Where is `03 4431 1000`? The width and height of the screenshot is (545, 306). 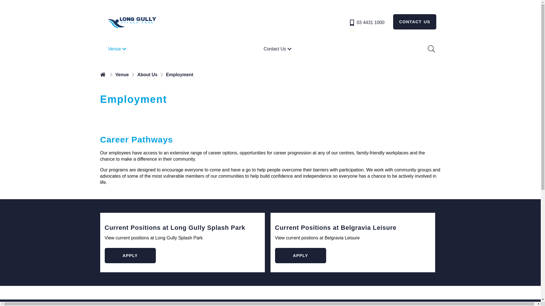
03 4431 1000 is located at coordinates (367, 23).